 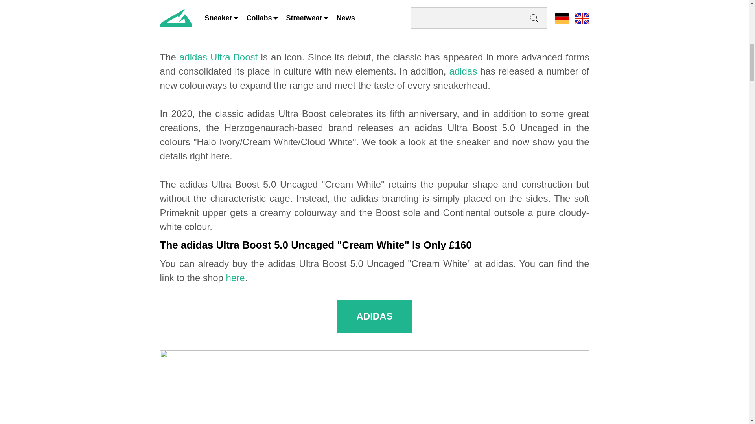 What do you see at coordinates (218, 57) in the screenshot?
I see `adidas Ultra Boost` at bounding box center [218, 57].